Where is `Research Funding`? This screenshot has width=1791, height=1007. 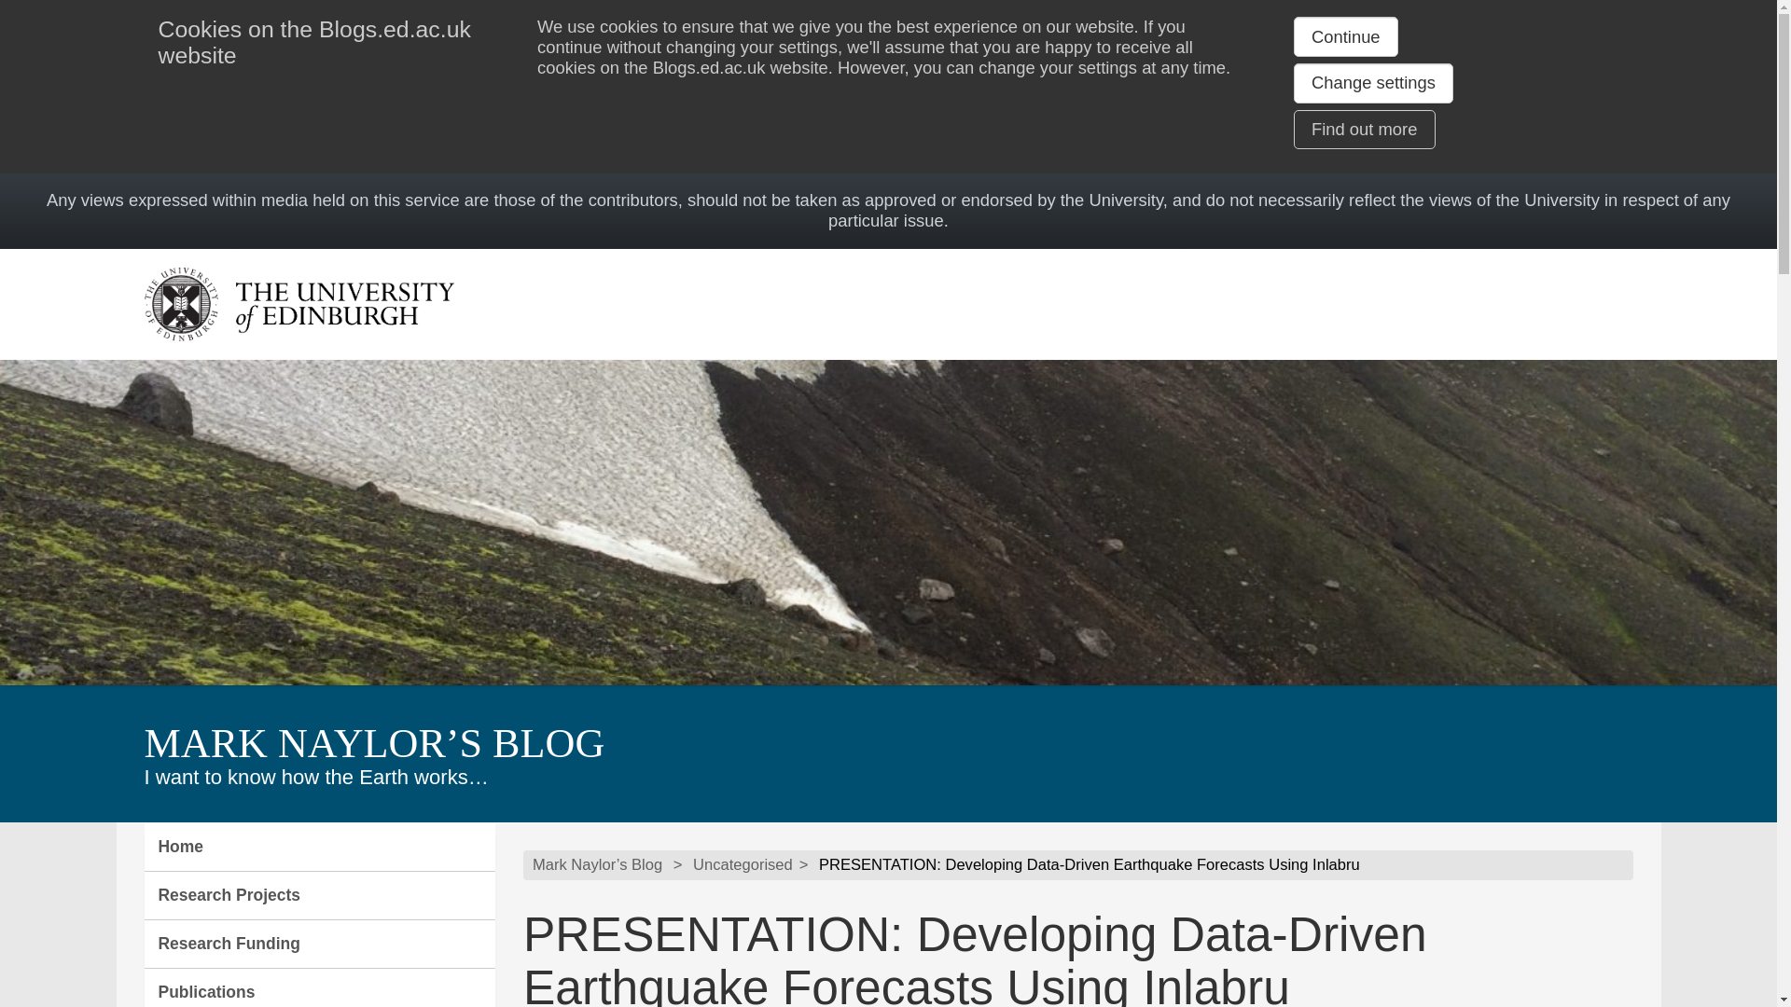
Research Funding is located at coordinates (319, 944).